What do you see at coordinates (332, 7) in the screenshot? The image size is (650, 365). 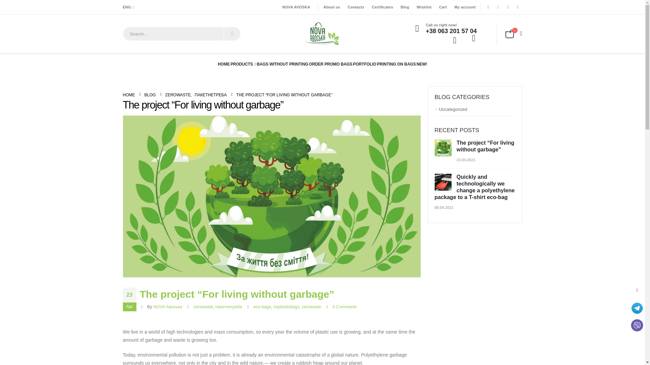 I see `About us` at bounding box center [332, 7].